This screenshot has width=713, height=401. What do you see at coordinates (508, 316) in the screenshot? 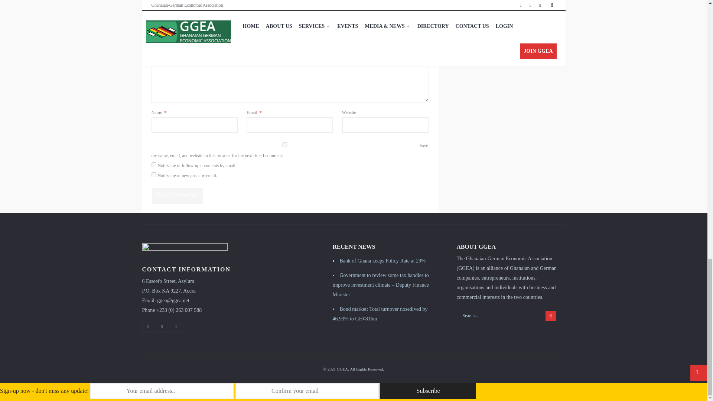
I see `Search...` at bounding box center [508, 316].